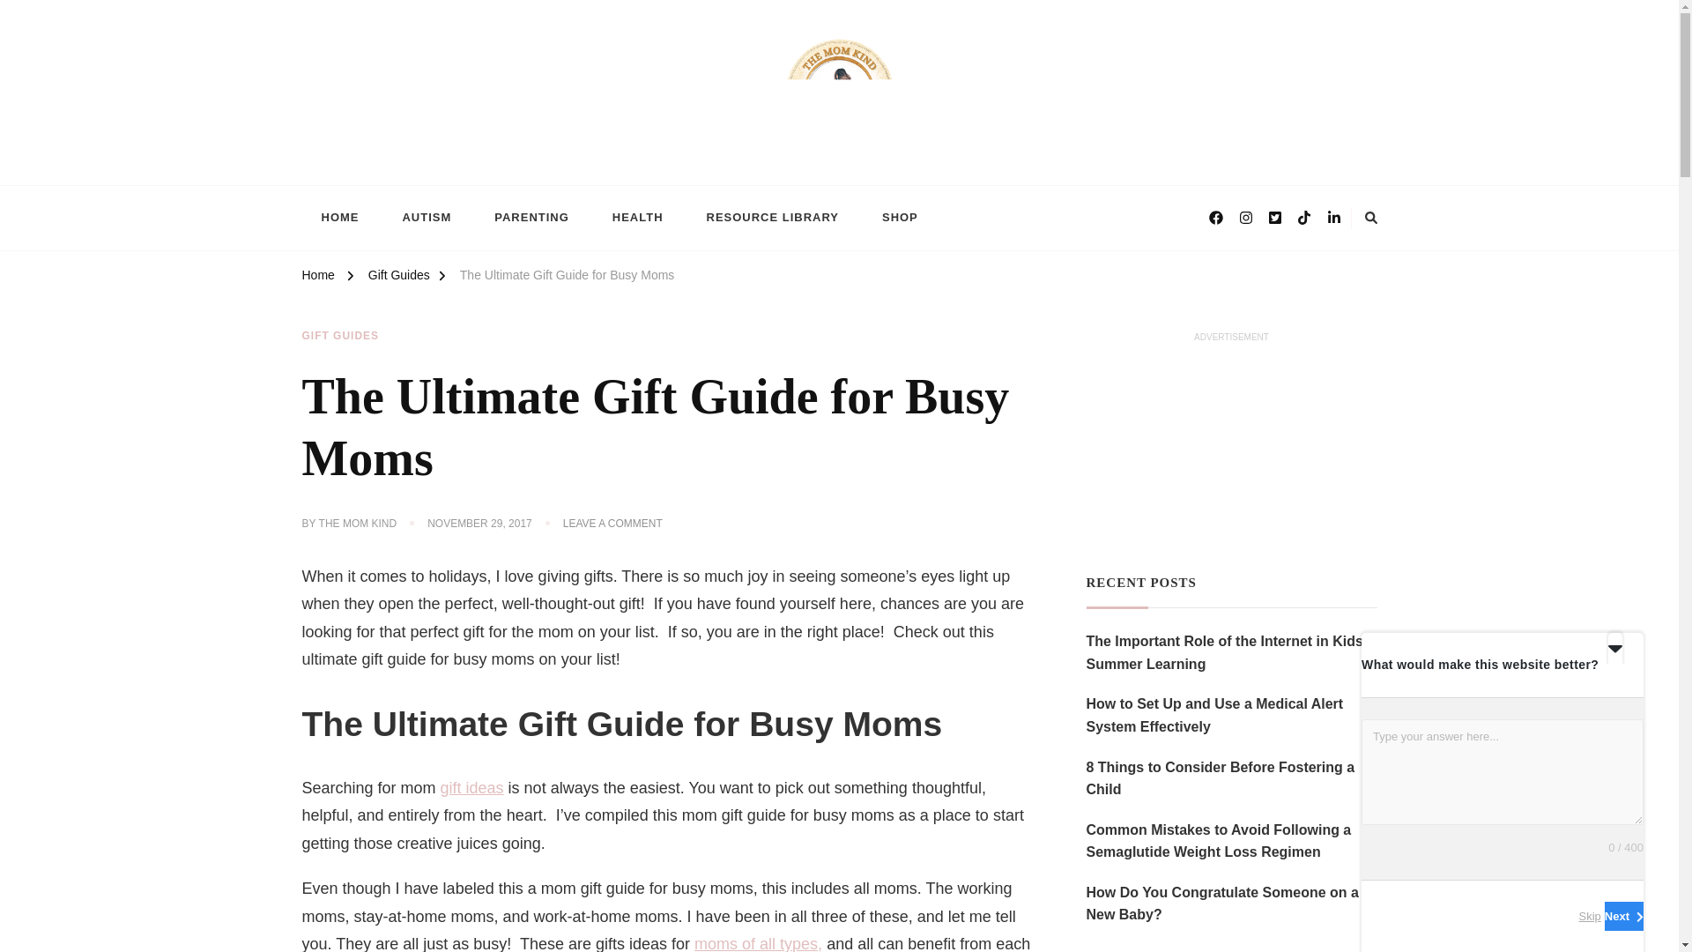  What do you see at coordinates (613, 524) in the screenshot?
I see `THE MOM KIND` at bounding box center [613, 524].